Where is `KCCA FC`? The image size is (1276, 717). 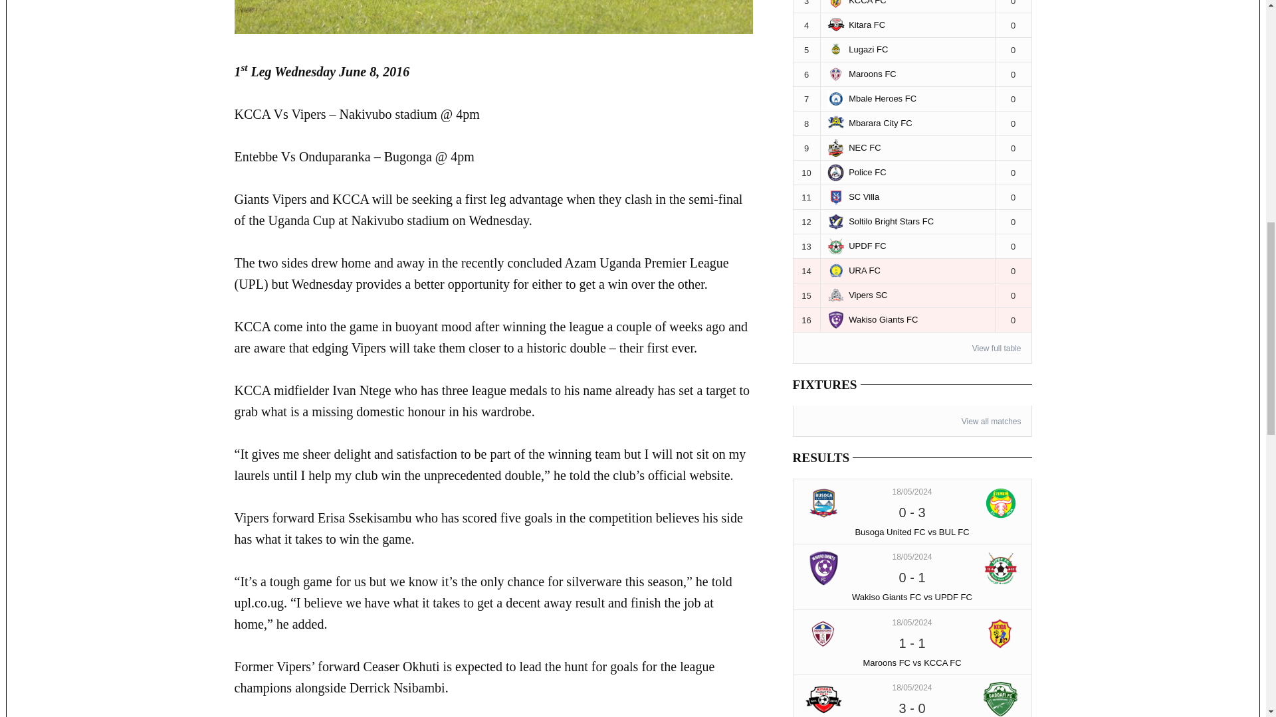 KCCA FC is located at coordinates (1001, 633).